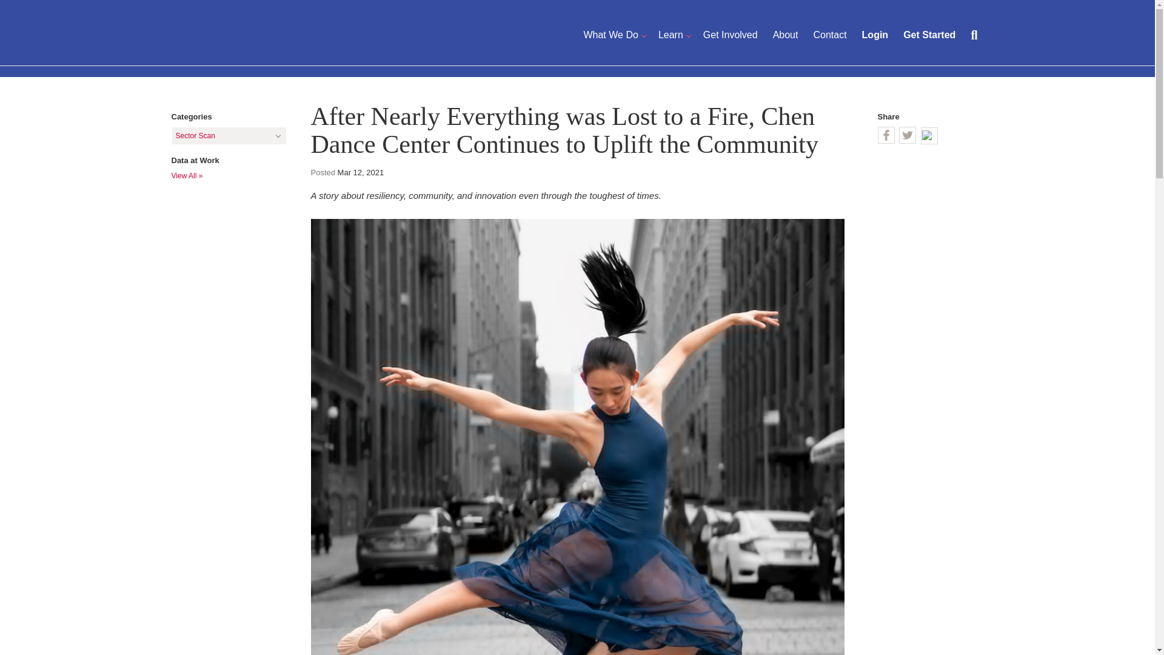 Image resolution: width=1164 pixels, height=655 pixels. What do you see at coordinates (610, 35) in the screenshot?
I see `What We Do` at bounding box center [610, 35].